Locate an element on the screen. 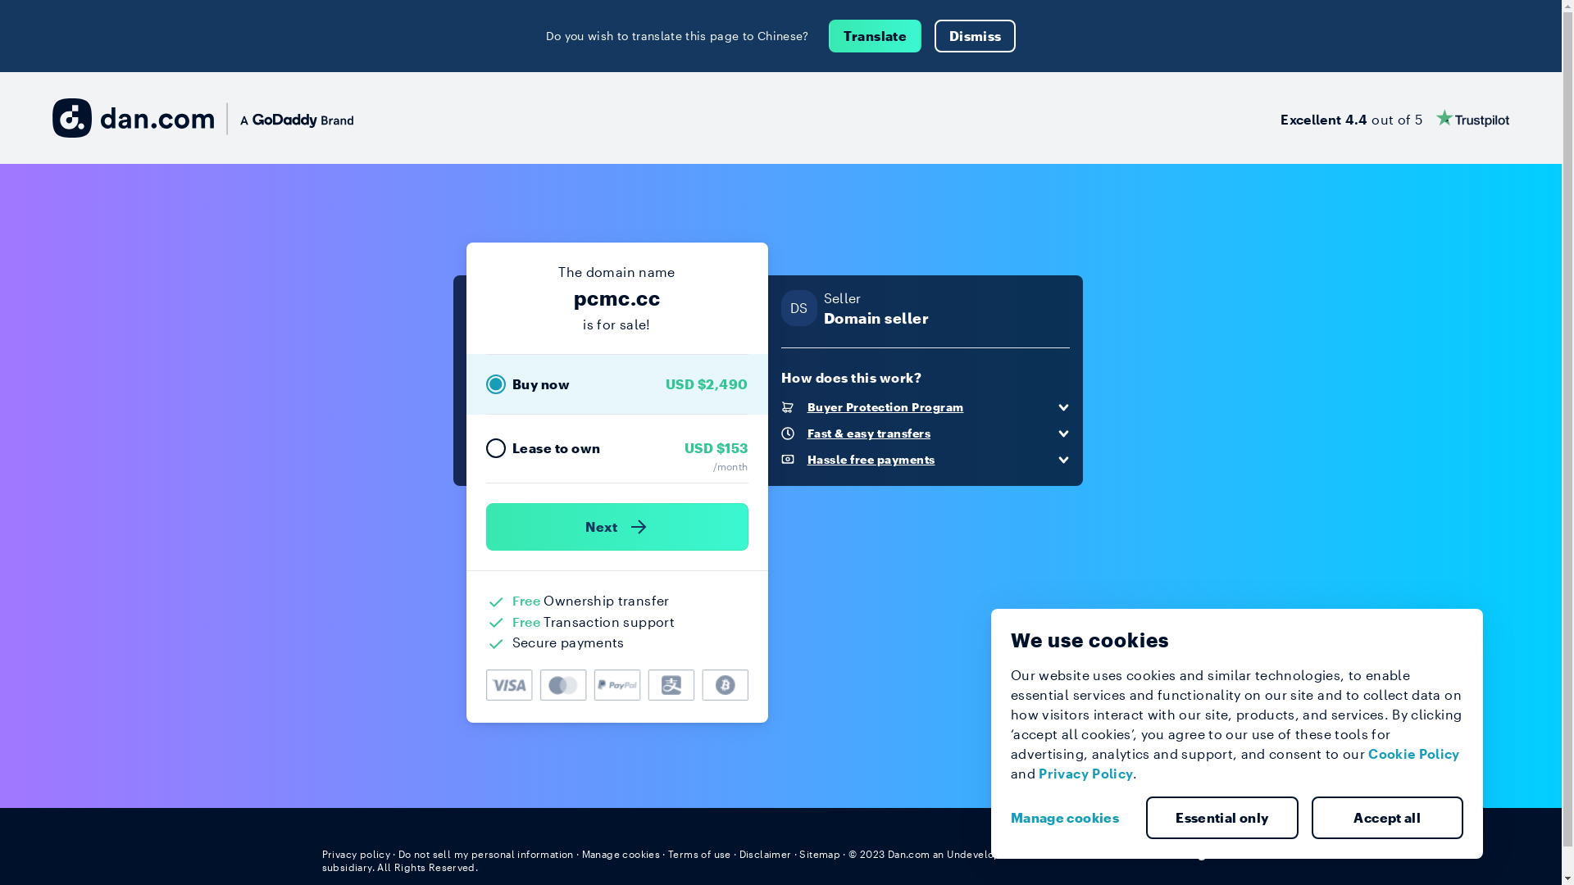 Image resolution: width=1574 pixels, height=885 pixels. Manage cookies is located at coordinates (621, 854).